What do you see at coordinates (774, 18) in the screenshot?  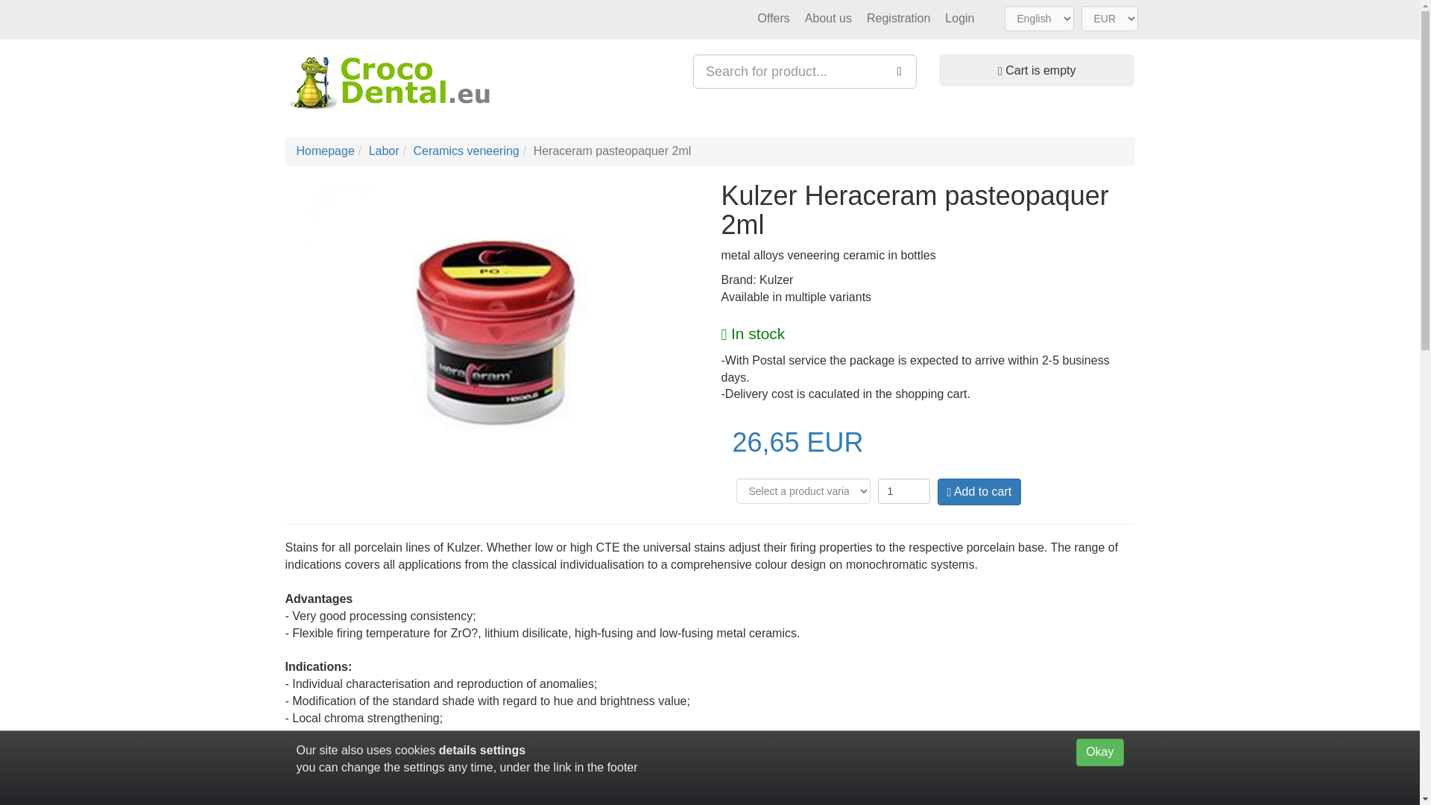 I see `Offers` at bounding box center [774, 18].